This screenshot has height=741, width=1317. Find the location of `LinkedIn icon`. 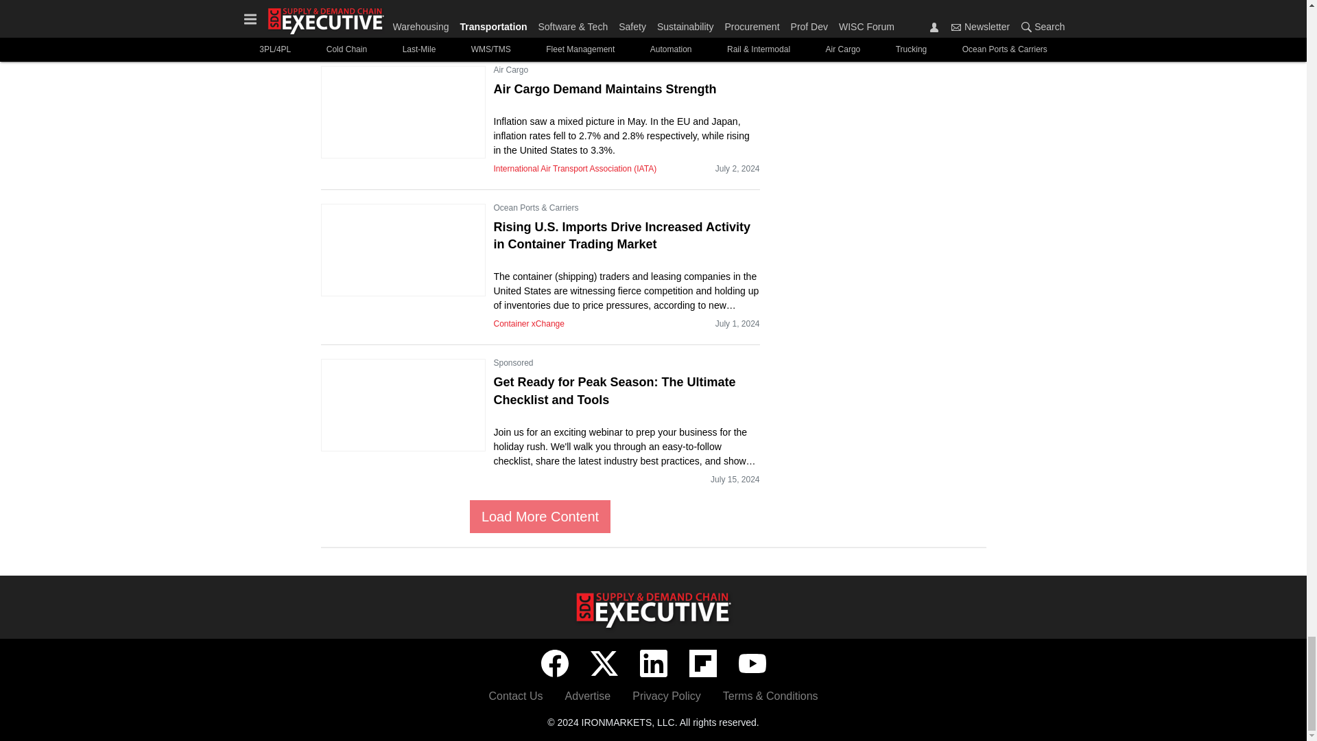

LinkedIn icon is located at coordinates (652, 663).